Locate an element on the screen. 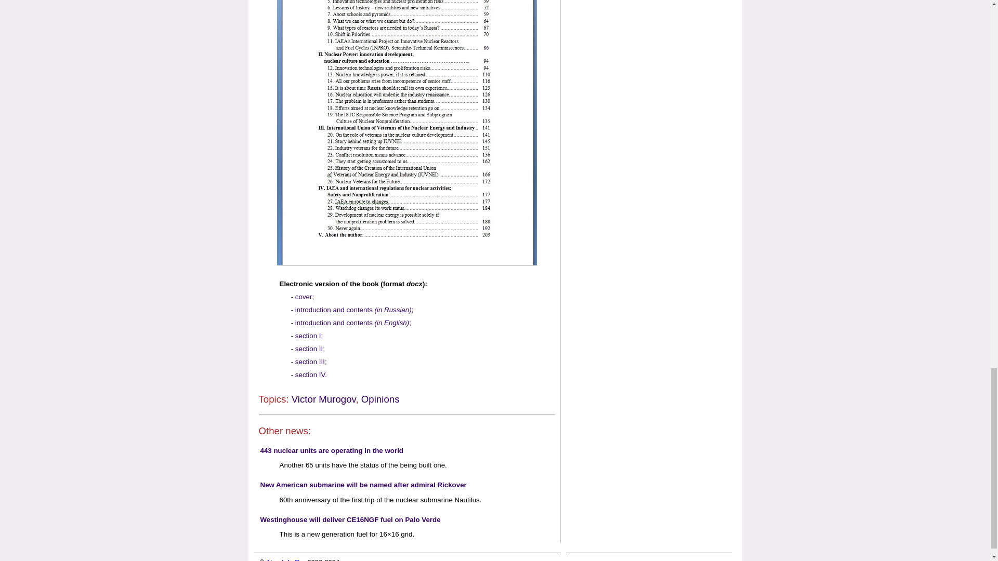 The width and height of the screenshot is (998, 561). 443 nuclear units are operating in the world is located at coordinates (331, 450).